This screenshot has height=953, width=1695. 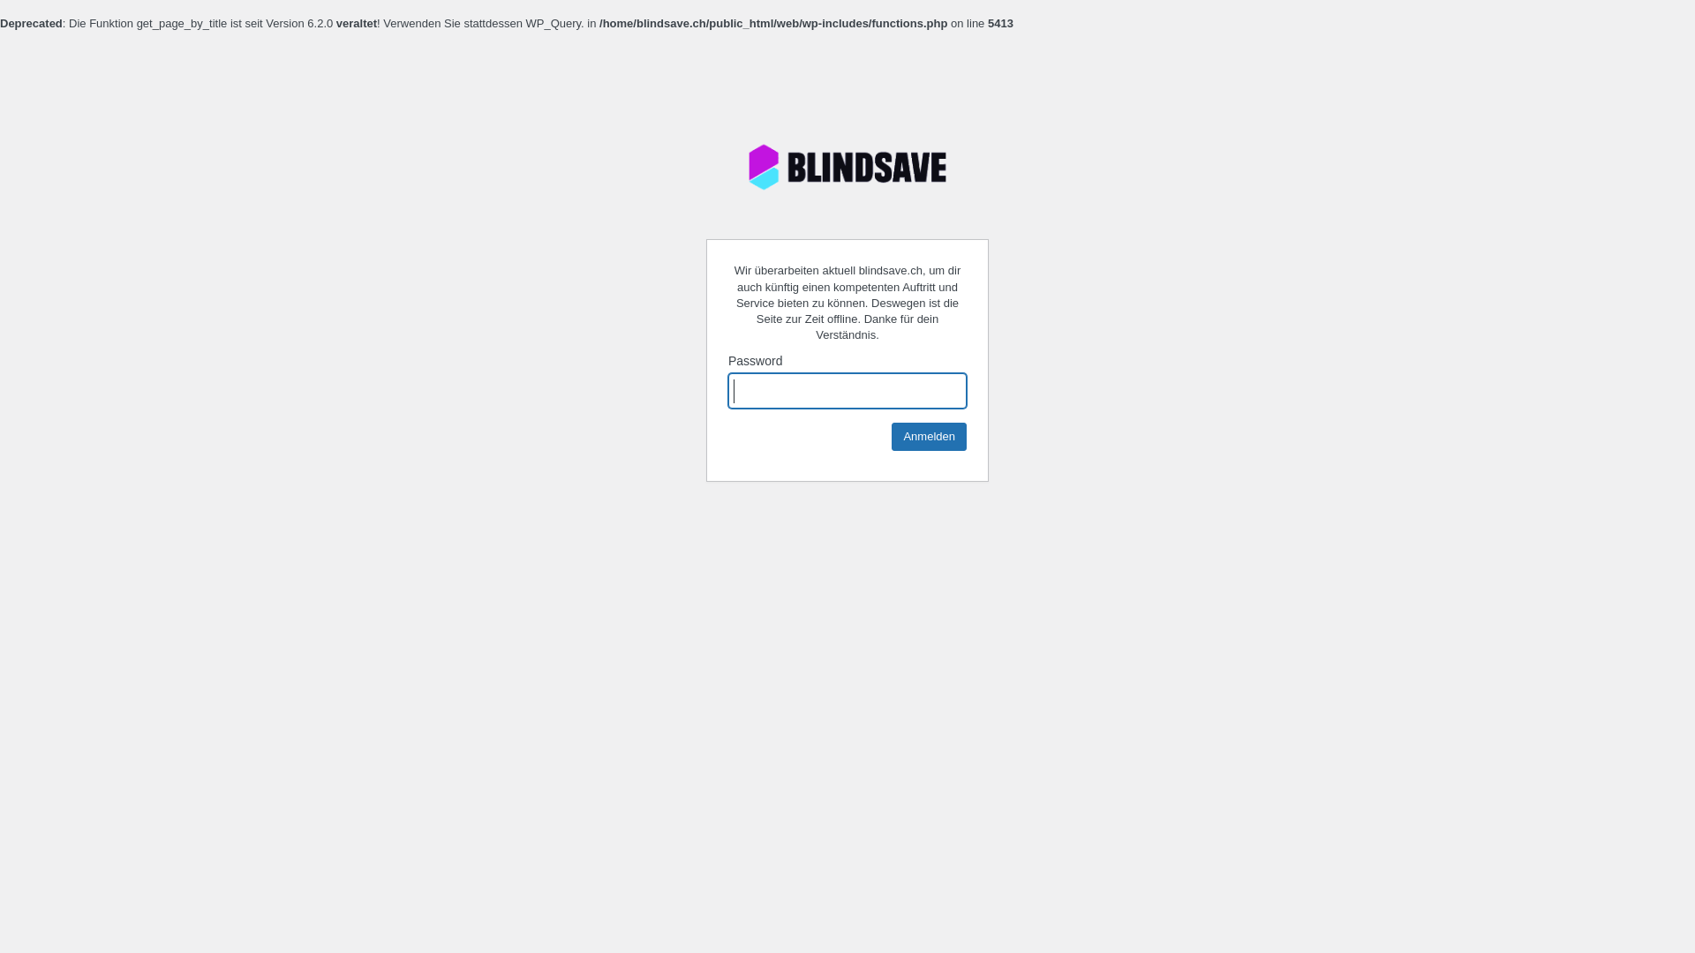 What do you see at coordinates (929, 437) in the screenshot?
I see `Anmelden` at bounding box center [929, 437].